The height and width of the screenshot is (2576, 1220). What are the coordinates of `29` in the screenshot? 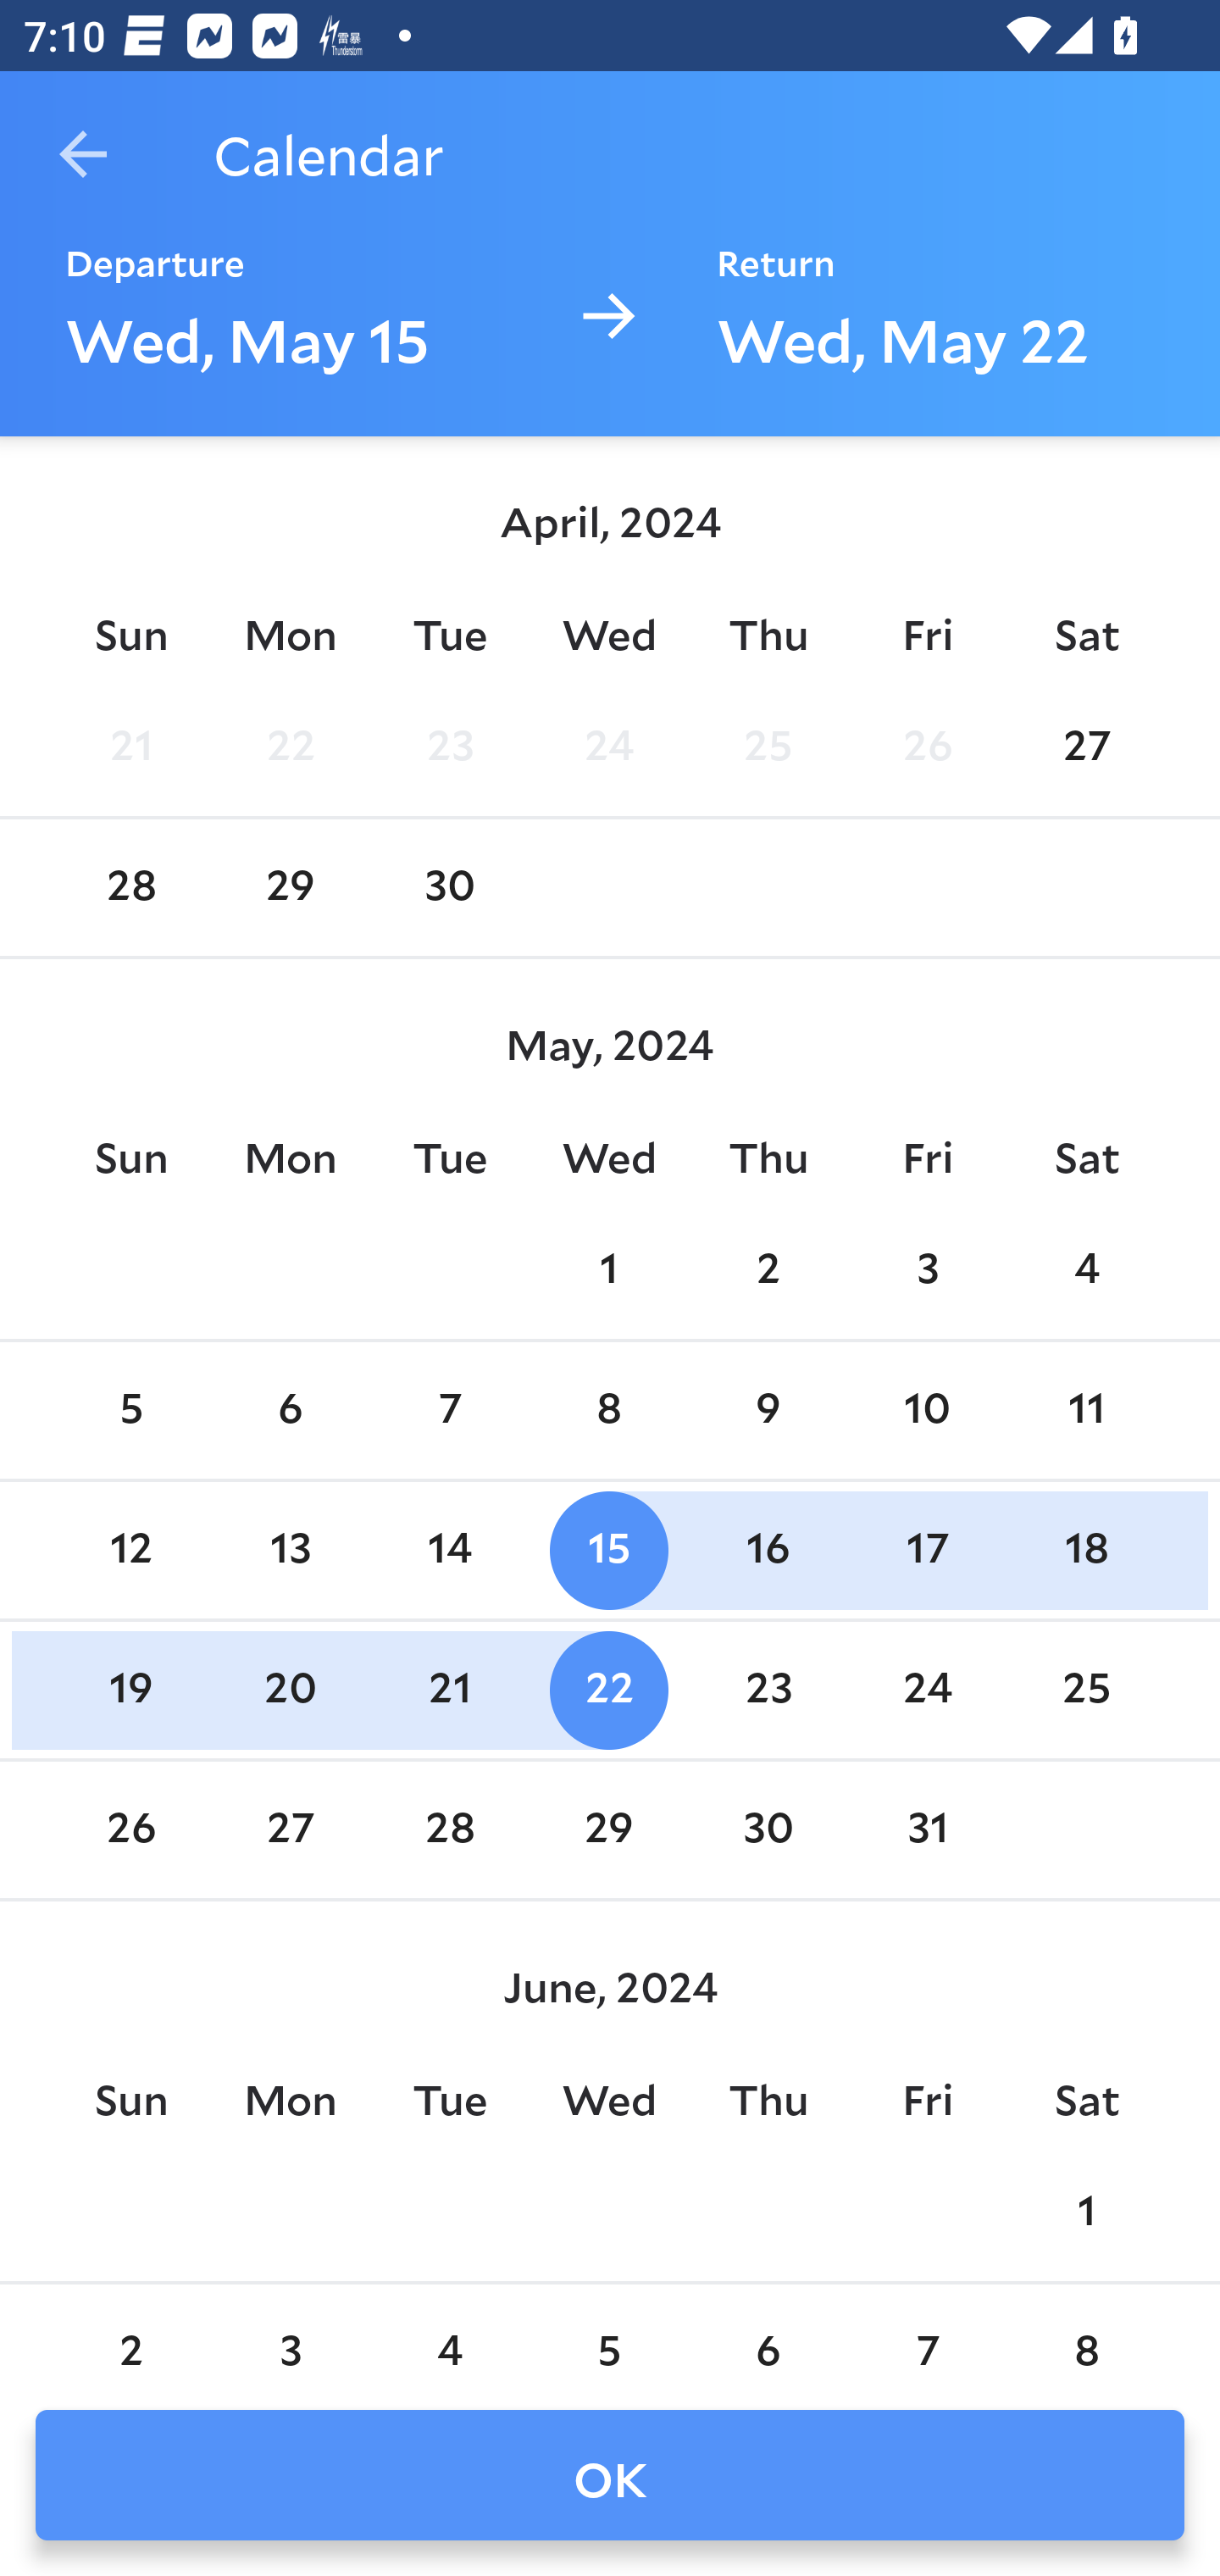 It's located at (609, 1831).